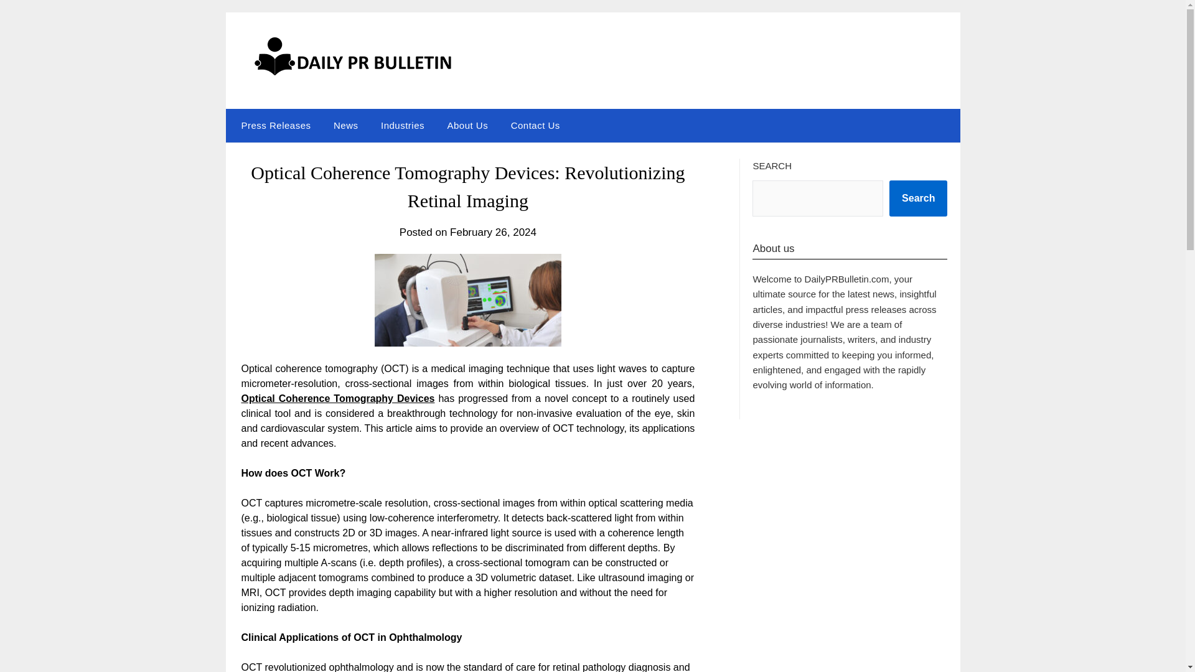 This screenshot has width=1195, height=672. I want to click on About Us, so click(467, 125).